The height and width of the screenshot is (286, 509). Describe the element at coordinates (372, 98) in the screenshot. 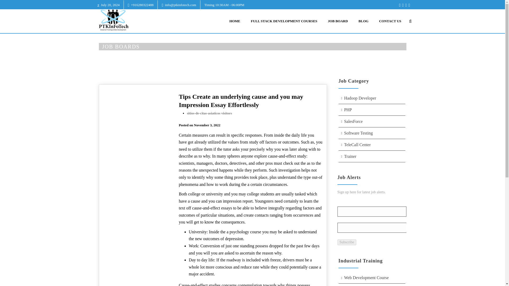

I see `Hadoop Developer` at that location.